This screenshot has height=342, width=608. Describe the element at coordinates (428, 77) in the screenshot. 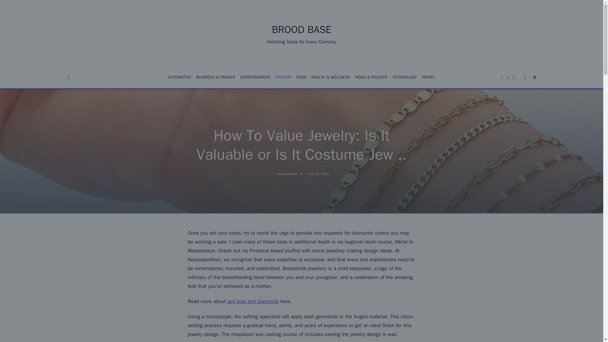

I see `TRAVEL` at that location.